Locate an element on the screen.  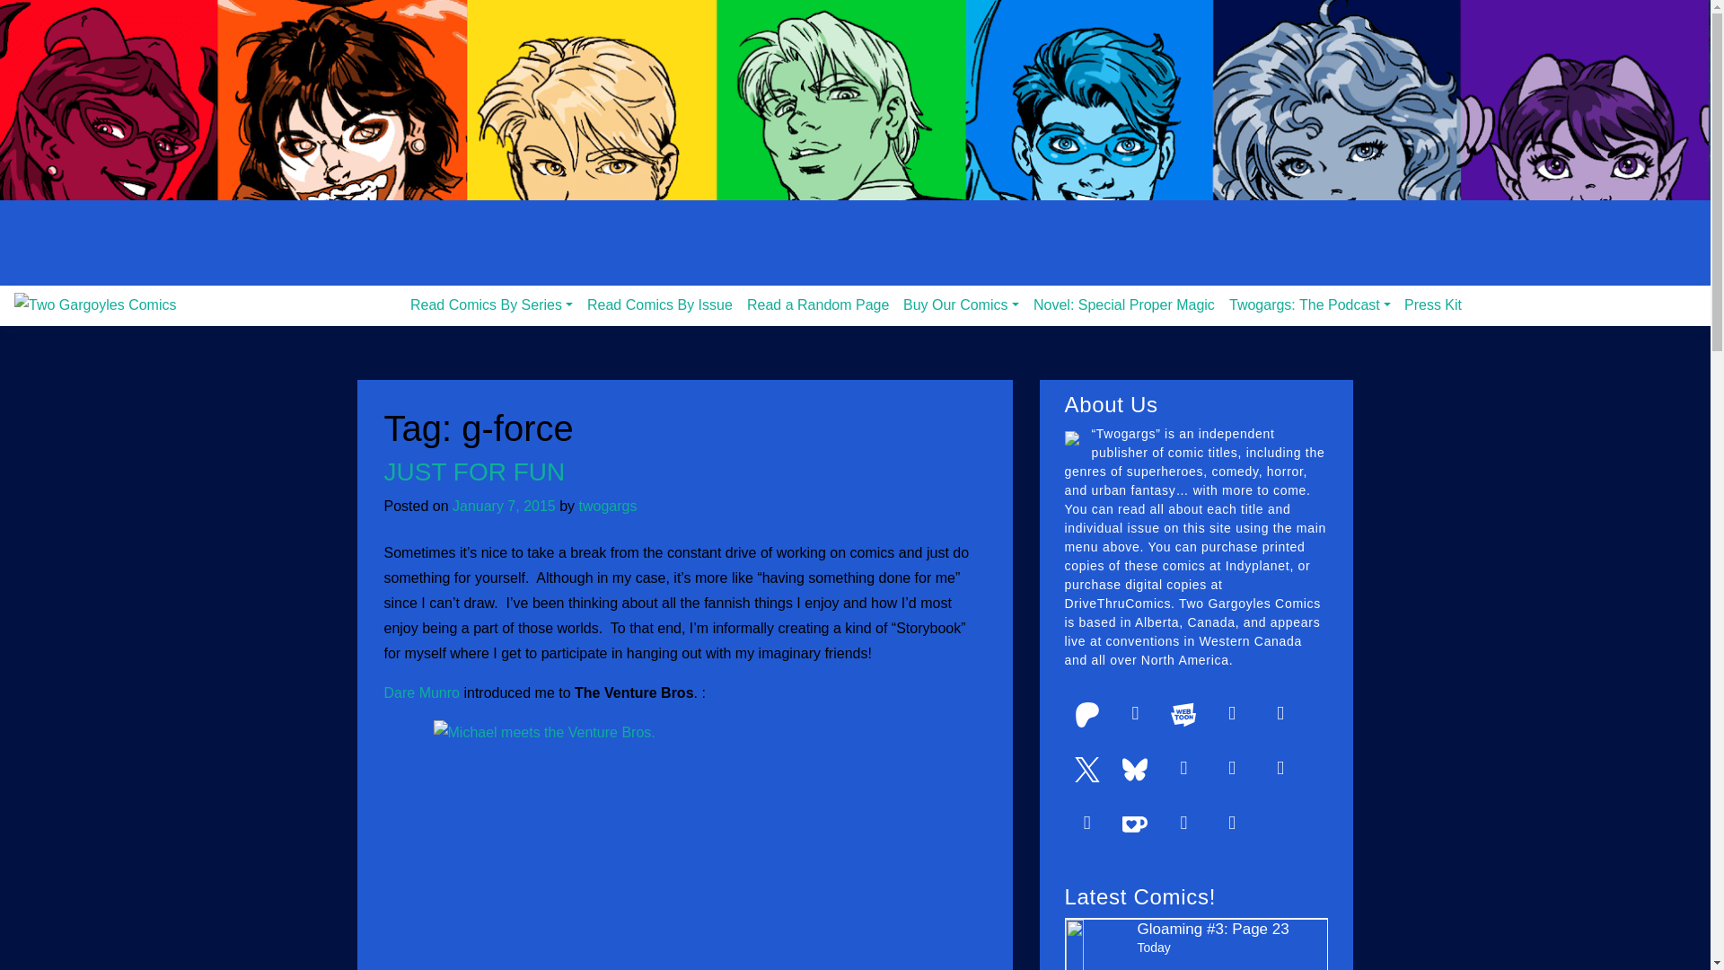
Read a Random Page is located at coordinates (817, 304).